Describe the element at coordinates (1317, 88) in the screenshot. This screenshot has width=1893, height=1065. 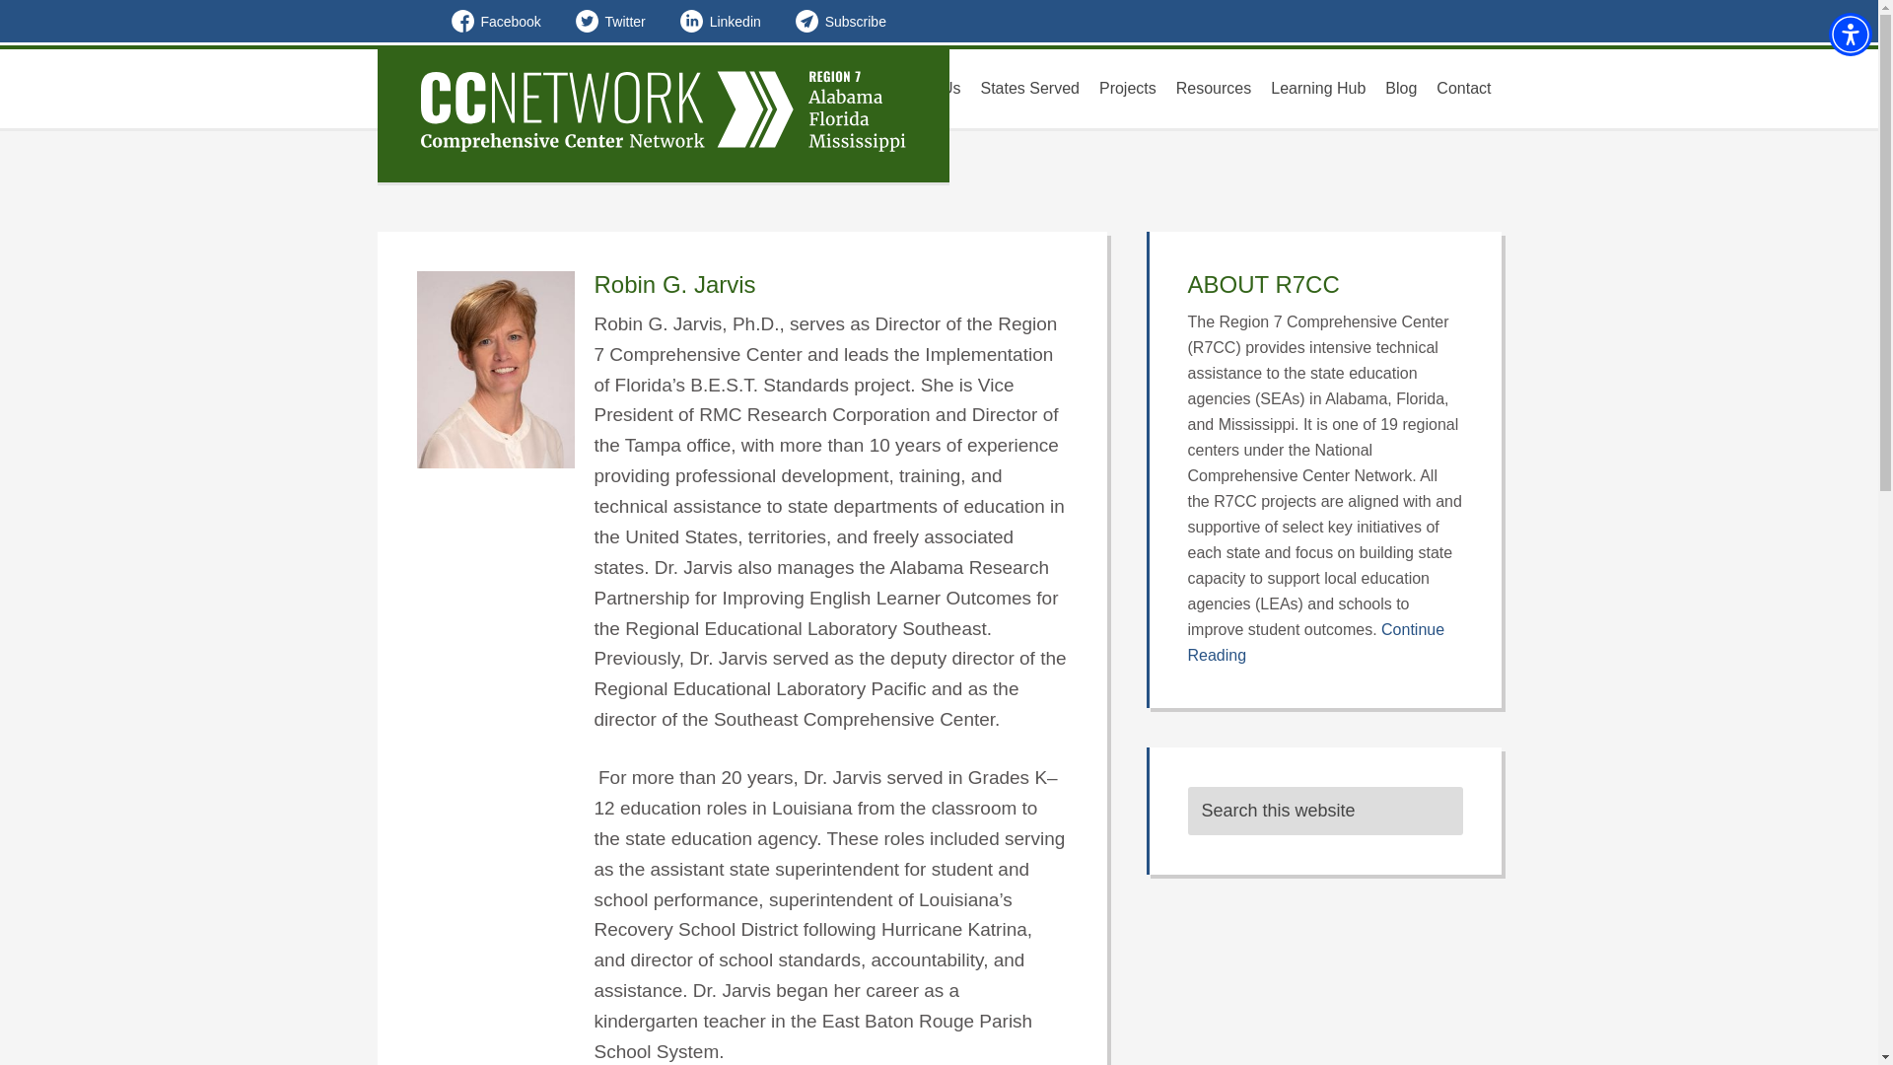
I see `Learning Hub` at that location.